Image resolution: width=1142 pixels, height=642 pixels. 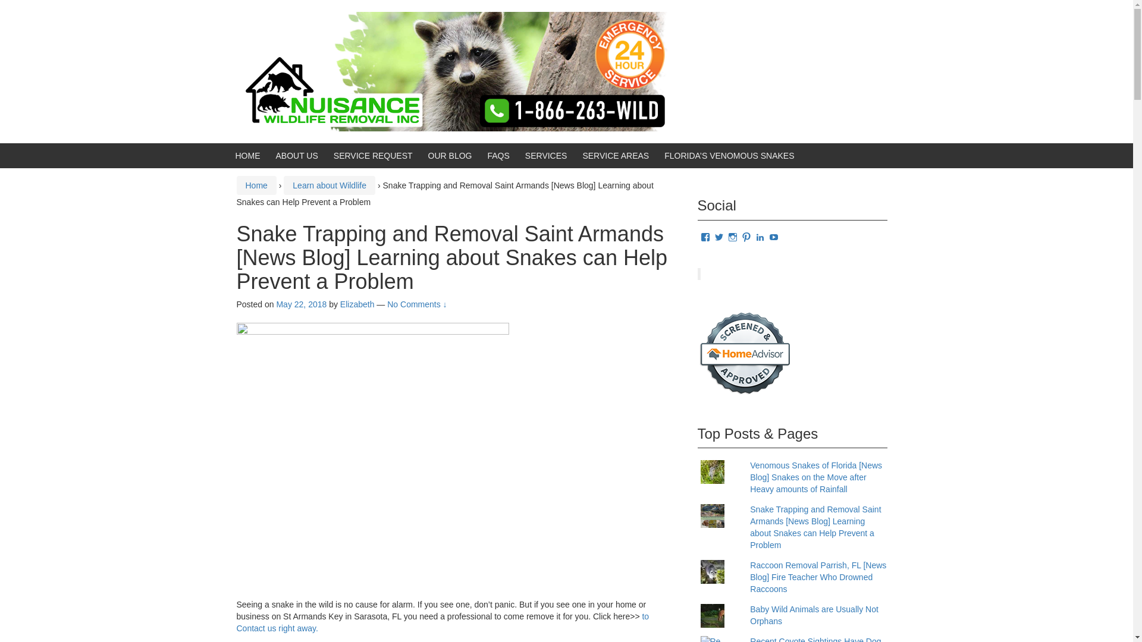 I want to click on 4:24 pm, so click(x=301, y=304).